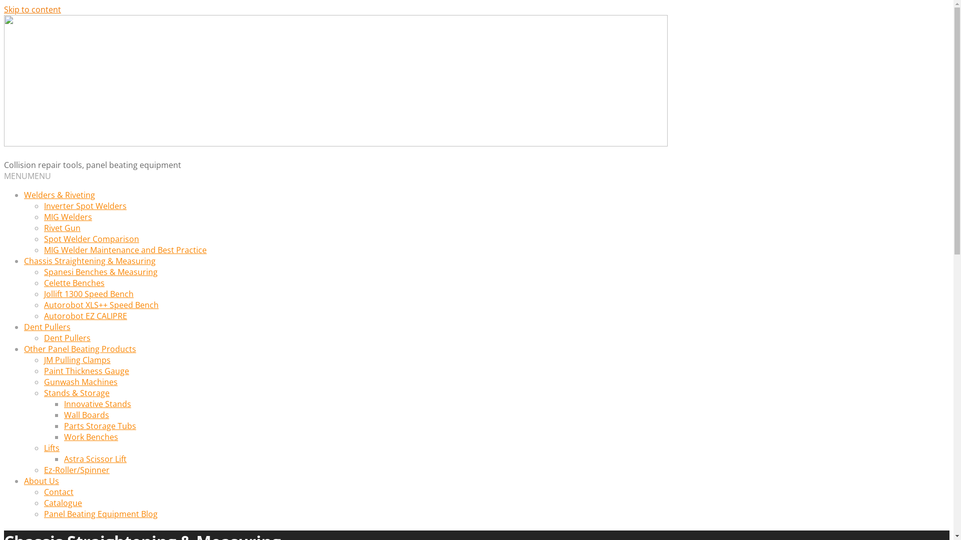 The height and width of the screenshot is (540, 961). Describe the element at coordinates (59, 492) in the screenshot. I see `Contact` at that location.